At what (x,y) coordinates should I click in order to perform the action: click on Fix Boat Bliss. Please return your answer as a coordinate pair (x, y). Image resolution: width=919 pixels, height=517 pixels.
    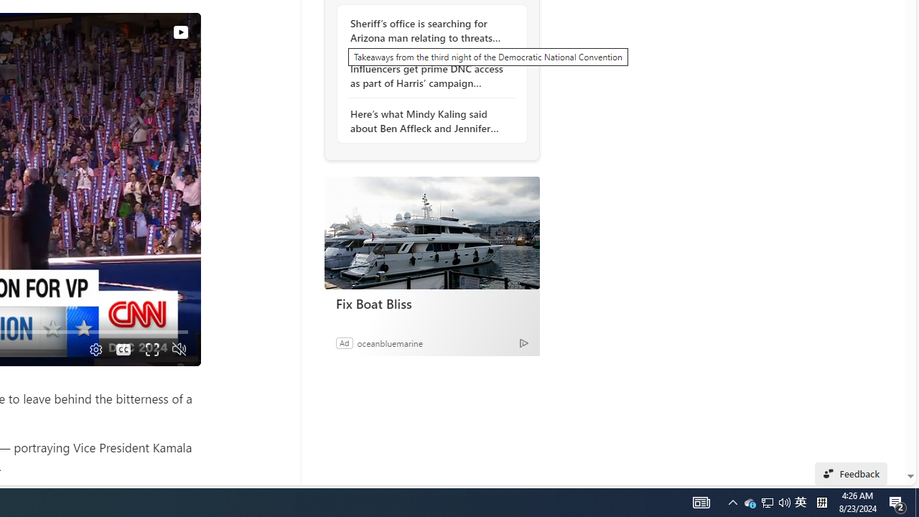
    Looking at the image, I should click on (432, 303).